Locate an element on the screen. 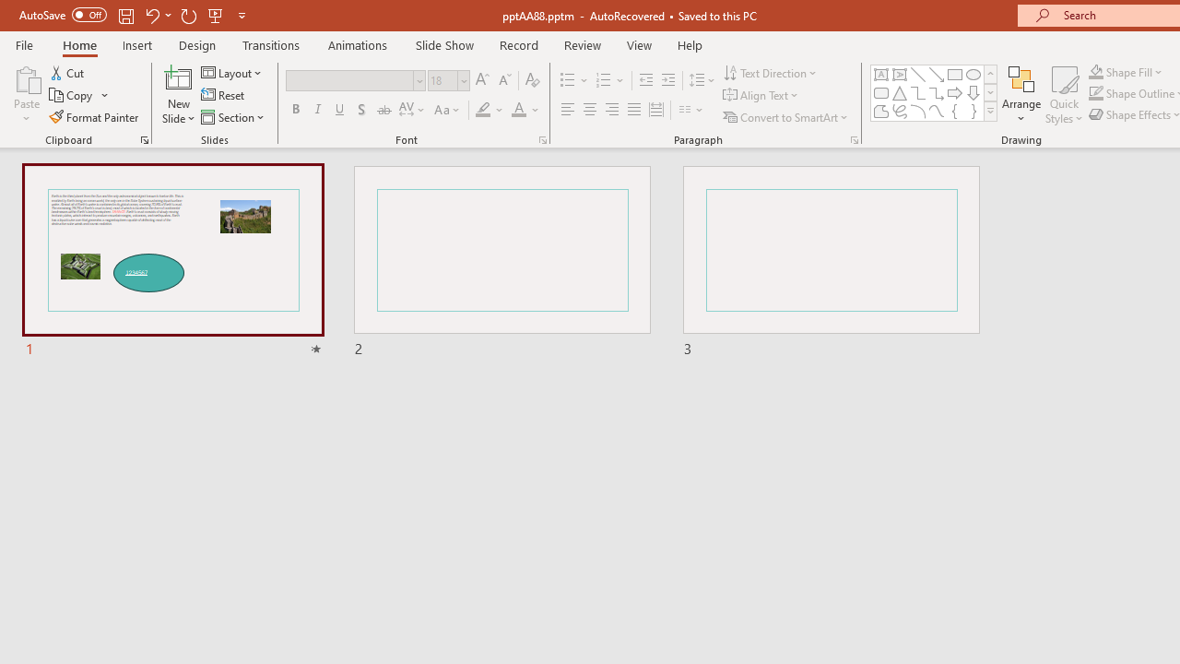  Paste is located at coordinates (26, 94).